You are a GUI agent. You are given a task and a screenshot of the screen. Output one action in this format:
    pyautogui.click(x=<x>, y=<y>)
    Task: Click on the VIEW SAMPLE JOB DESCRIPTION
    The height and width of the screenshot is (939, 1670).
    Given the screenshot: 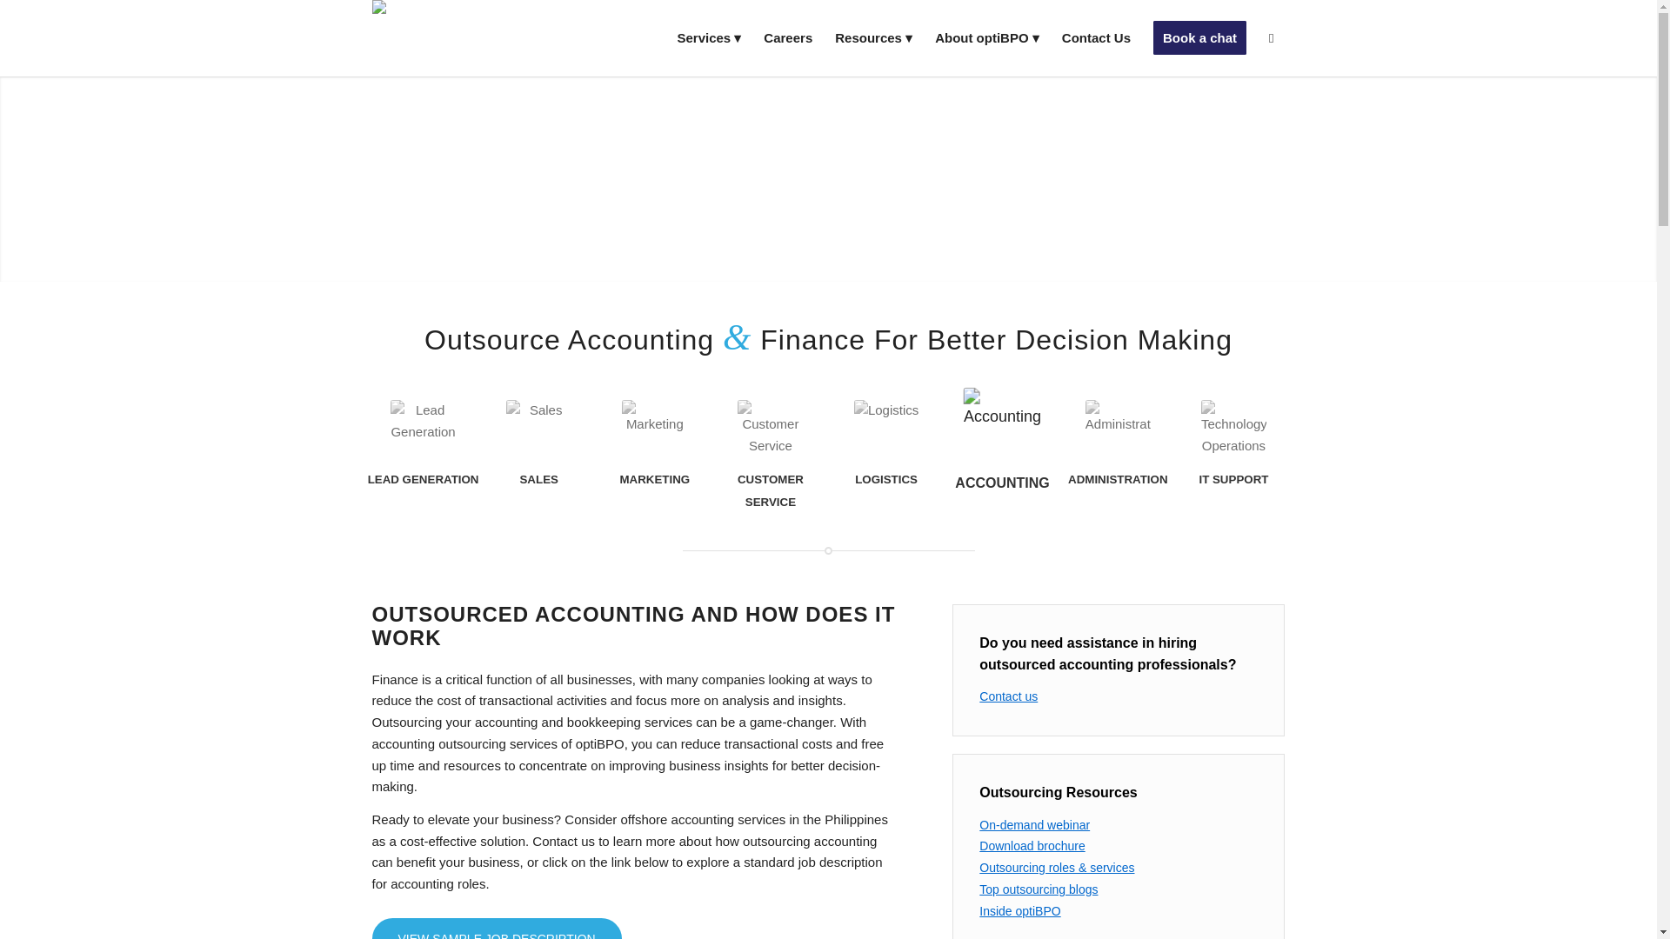 What is the action you would take?
    pyautogui.click(x=497, y=929)
    